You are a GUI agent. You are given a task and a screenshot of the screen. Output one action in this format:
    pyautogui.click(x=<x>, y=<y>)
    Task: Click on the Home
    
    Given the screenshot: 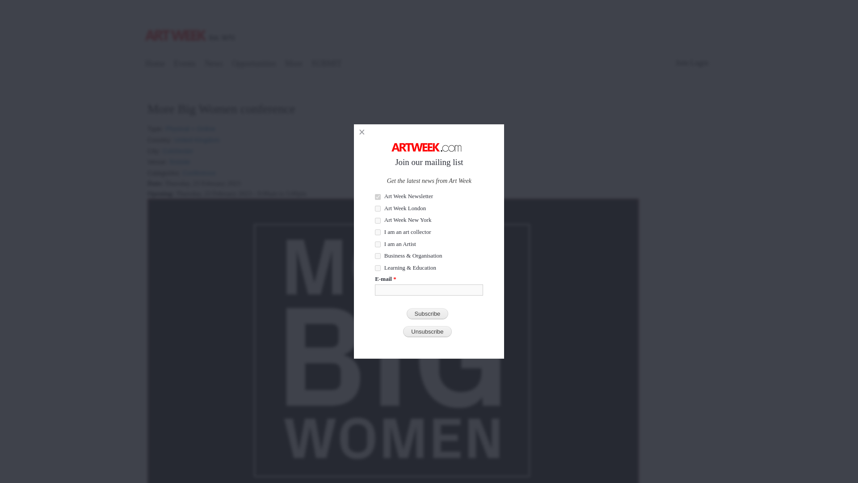 What is the action you would take?
    pyautogui.click(x=155, y=64)
    